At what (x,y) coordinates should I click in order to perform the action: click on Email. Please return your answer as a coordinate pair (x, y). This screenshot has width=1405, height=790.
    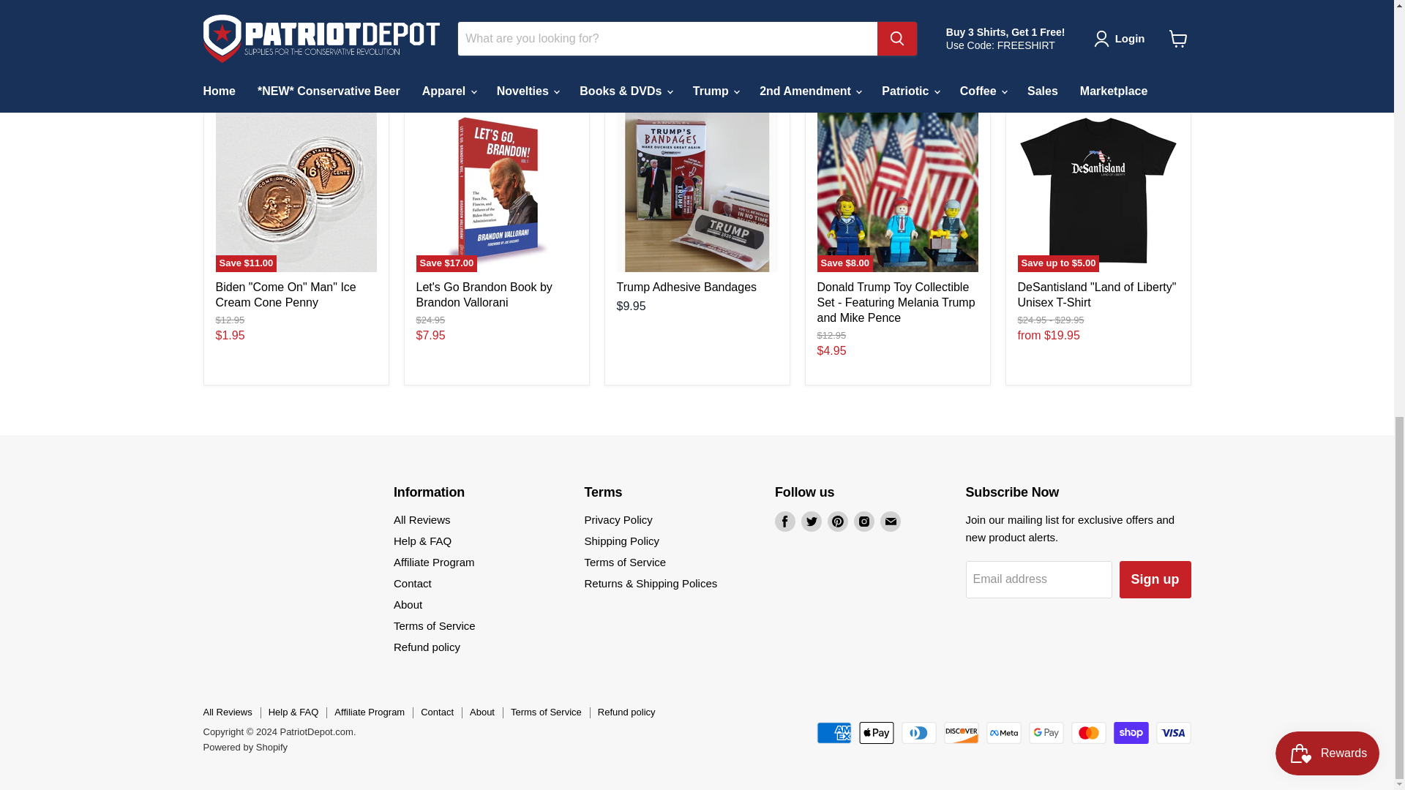
    Looking at the image, I should click on (890, 521).